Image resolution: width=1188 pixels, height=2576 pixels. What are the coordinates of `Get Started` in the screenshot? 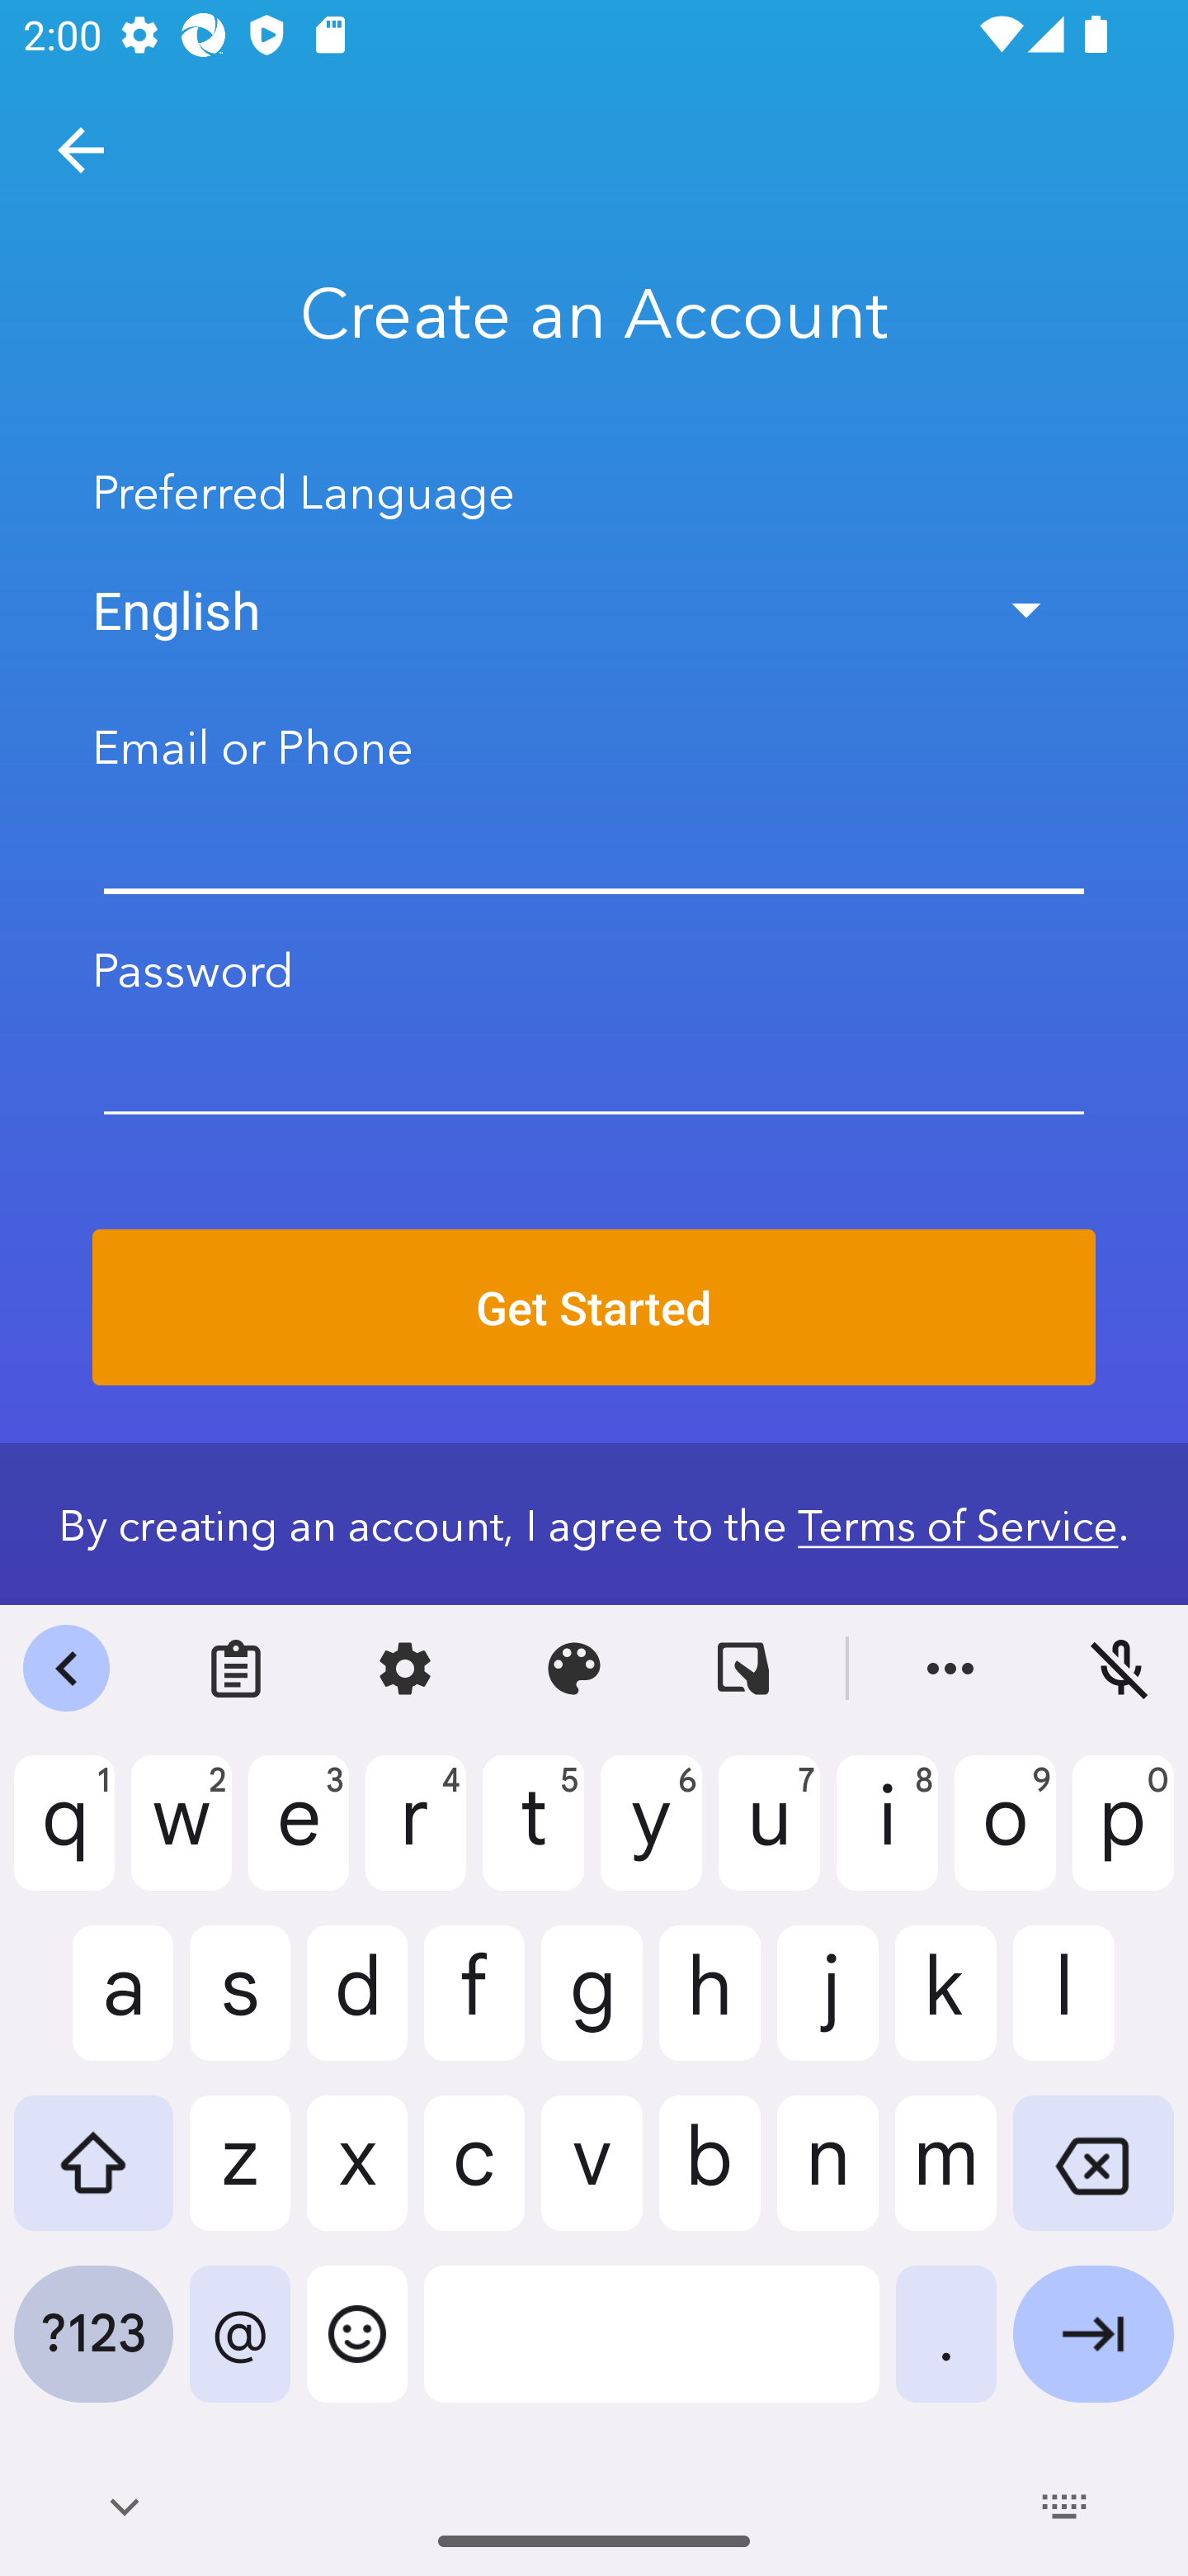 It's located at (594, 1307).